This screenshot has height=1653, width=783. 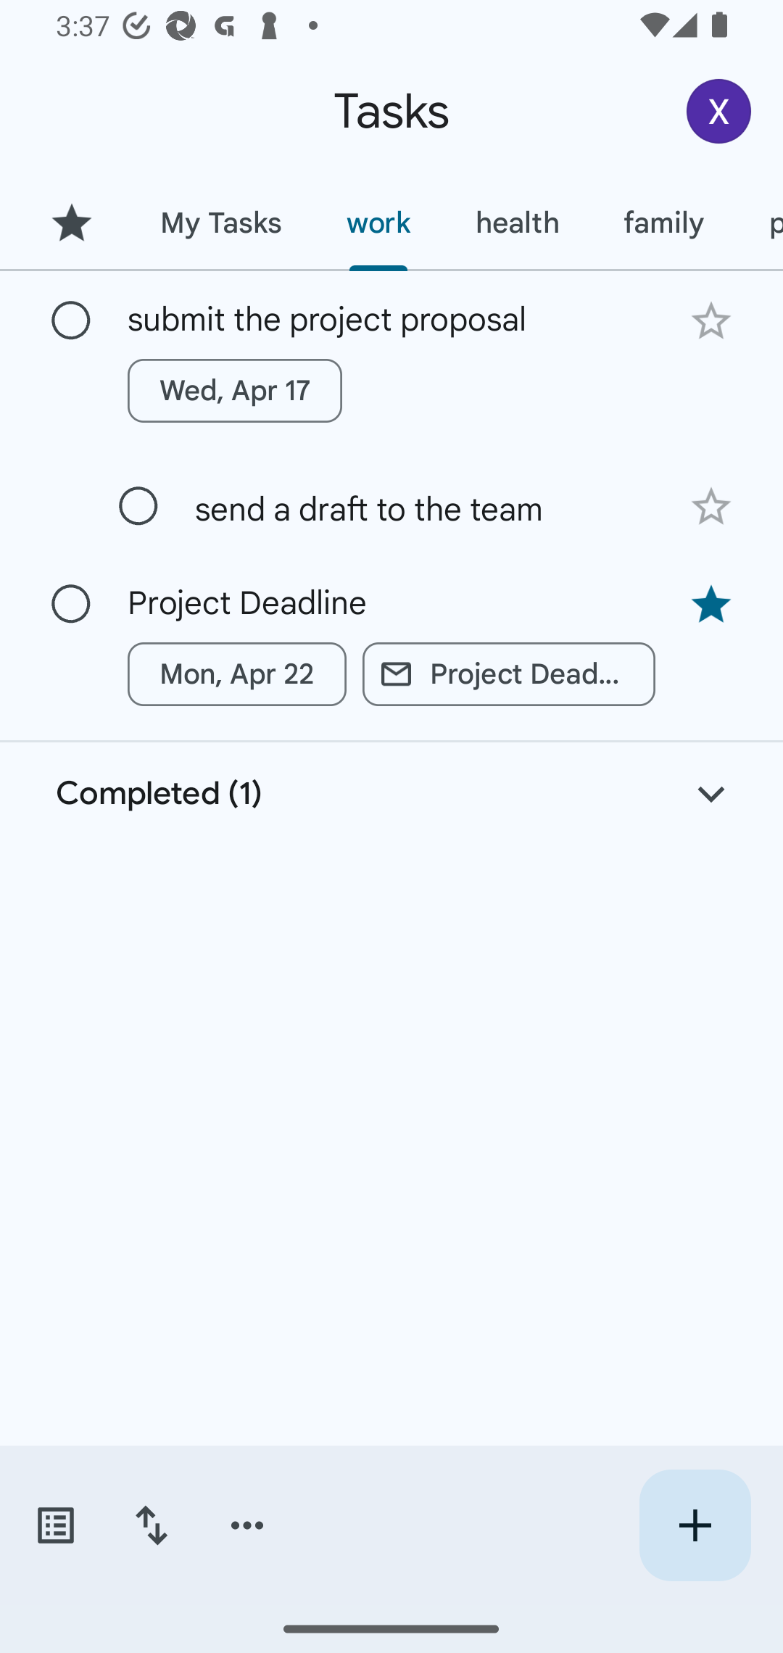 I want to click on Mark as complete, so click(x=71, y=604).